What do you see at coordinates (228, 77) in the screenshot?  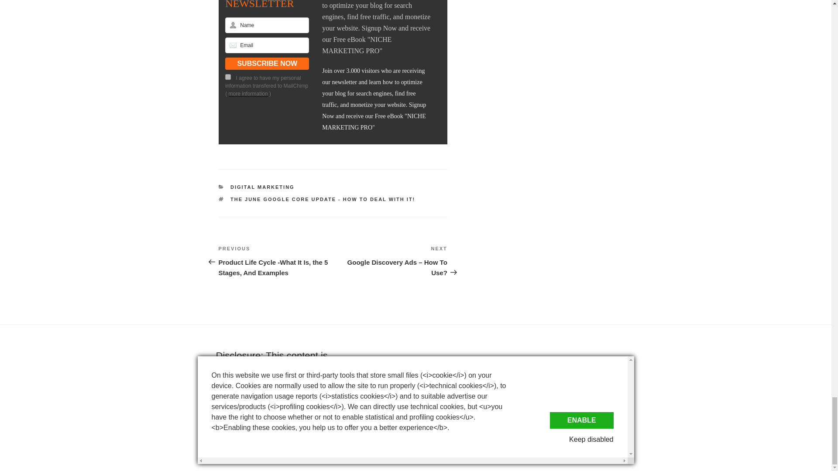 I see `on` at bounding box center [228, 77].